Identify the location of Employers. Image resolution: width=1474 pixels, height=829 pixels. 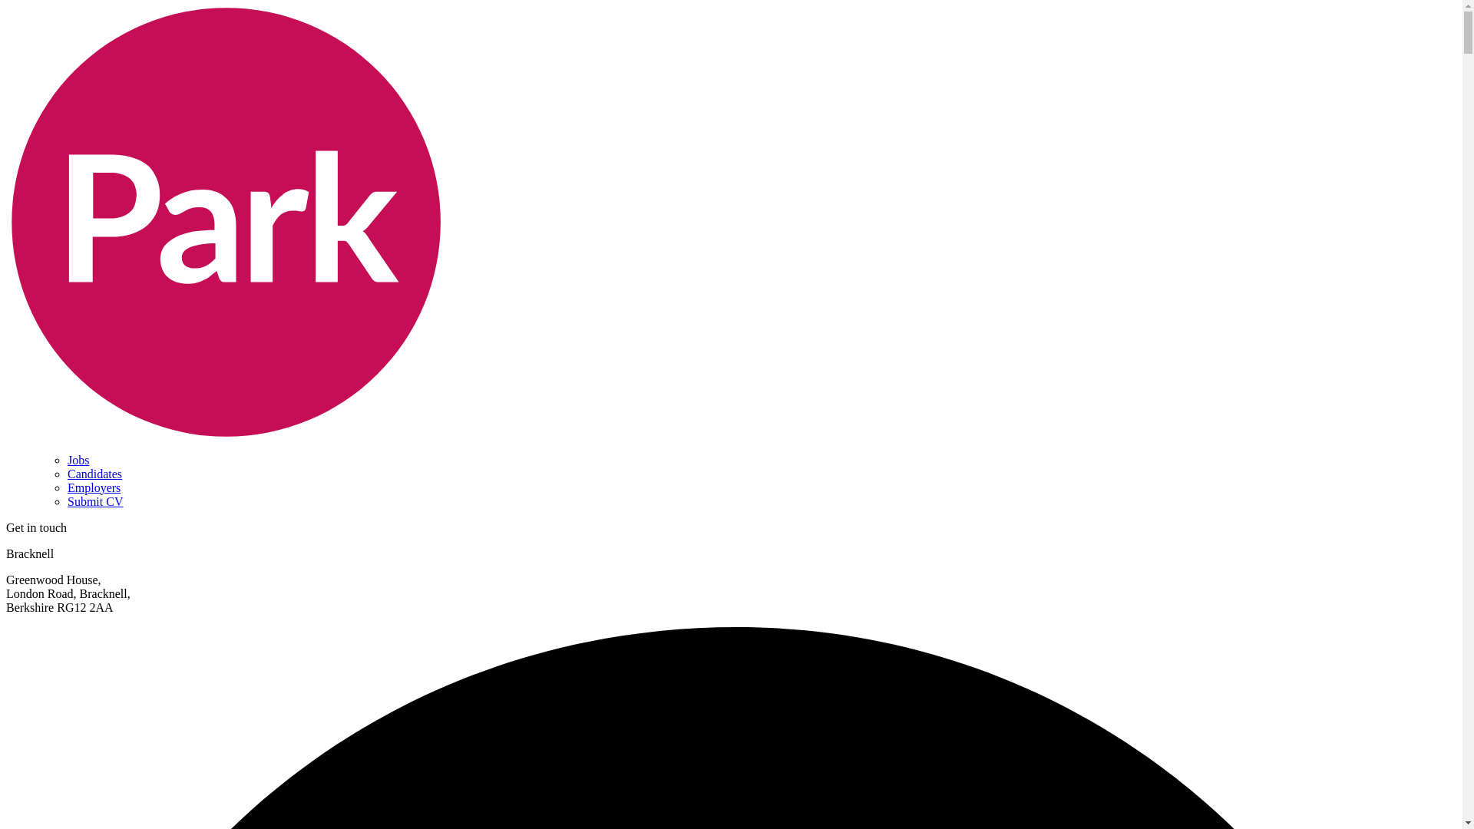
(94, 487).